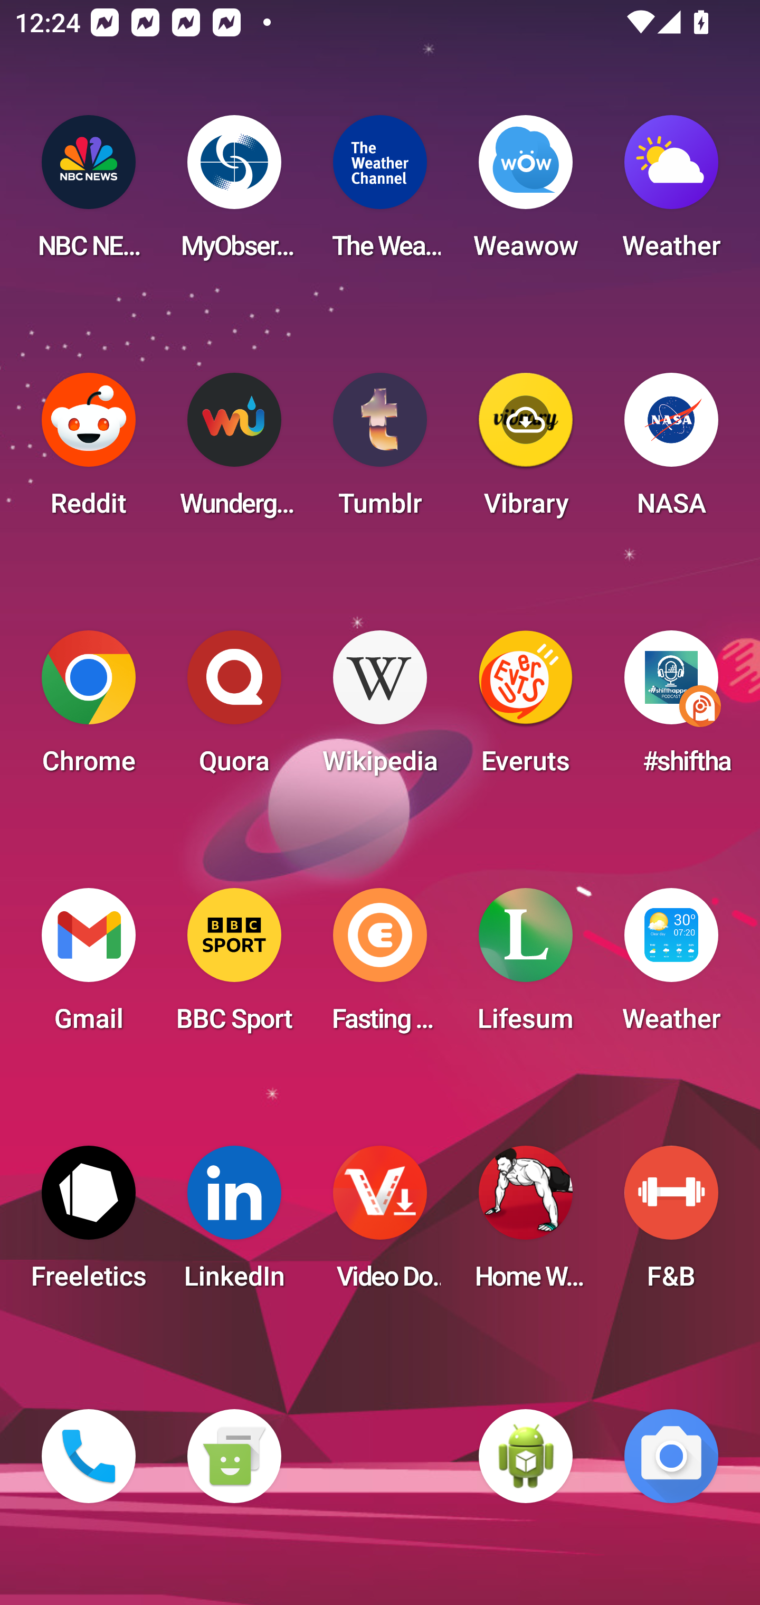 Image resolution: width=760 pixels, height=1605 pixels. What do you see at coordinates (526, 193) in the screenshot?
I see `Weawow` at bounding box center [526, 193].